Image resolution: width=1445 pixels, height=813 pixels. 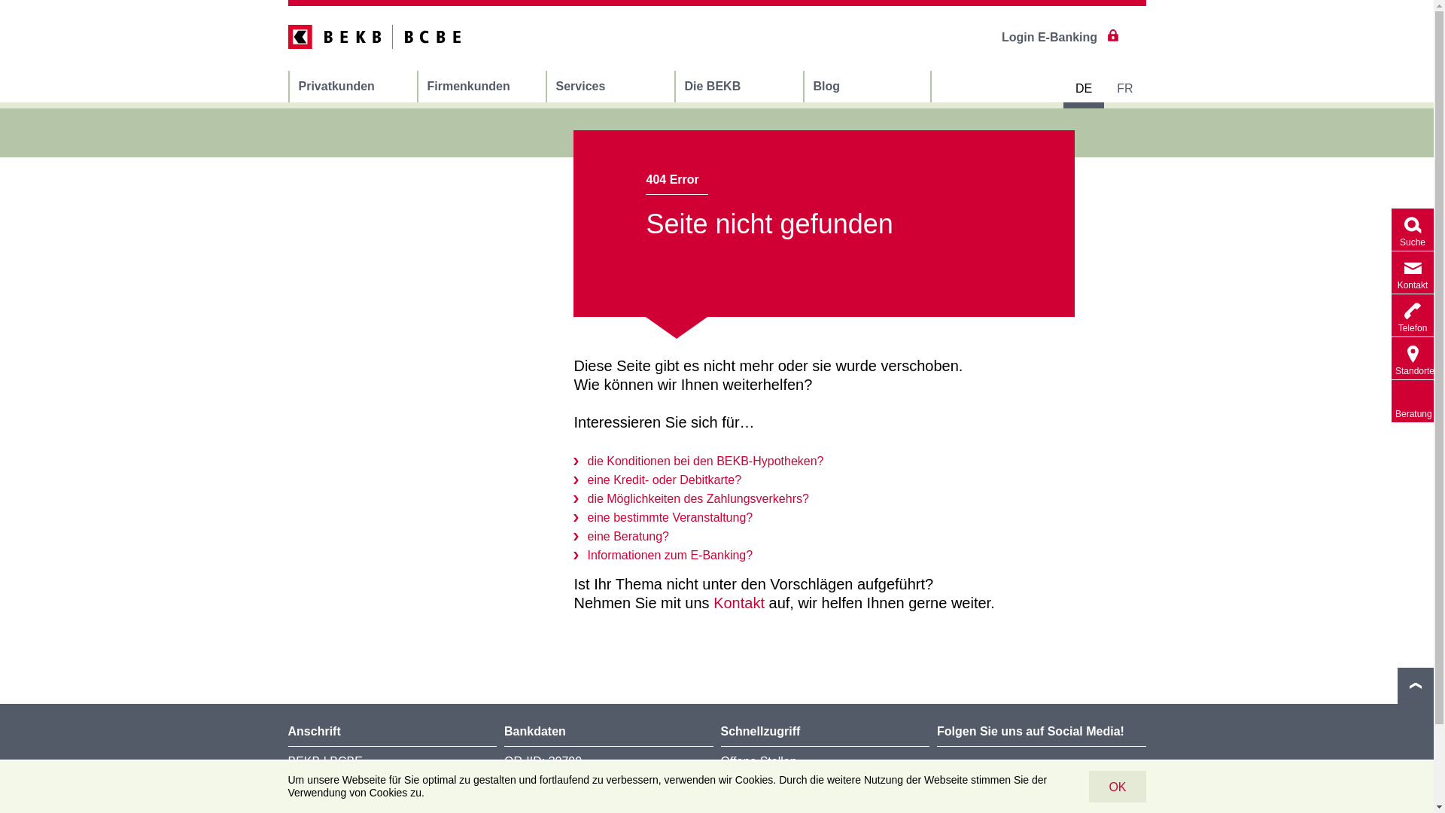 What do you see at coordinates (955, 775) in the screenshot?
I see `LinkedIn` at bounding box center [955, 775].